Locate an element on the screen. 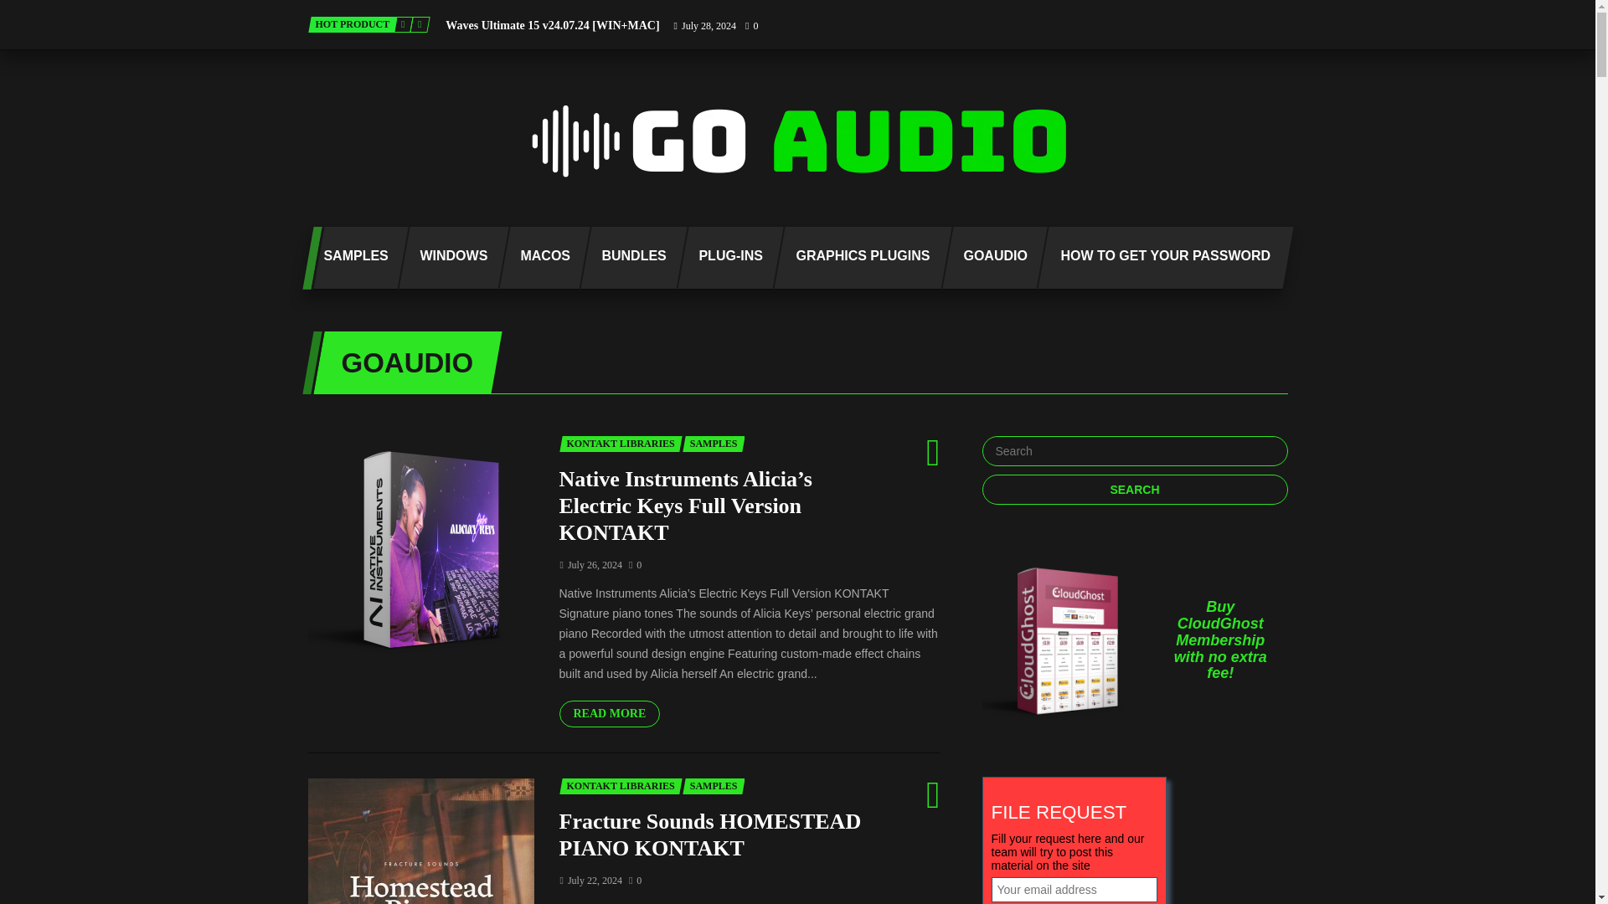  July 28, 2024 is located at coordinates (705, 25).